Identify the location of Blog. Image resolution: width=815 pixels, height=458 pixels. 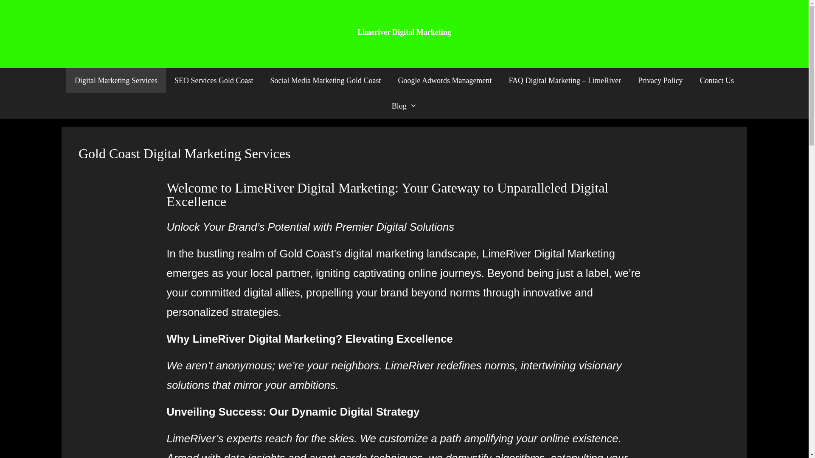
(404, 106).